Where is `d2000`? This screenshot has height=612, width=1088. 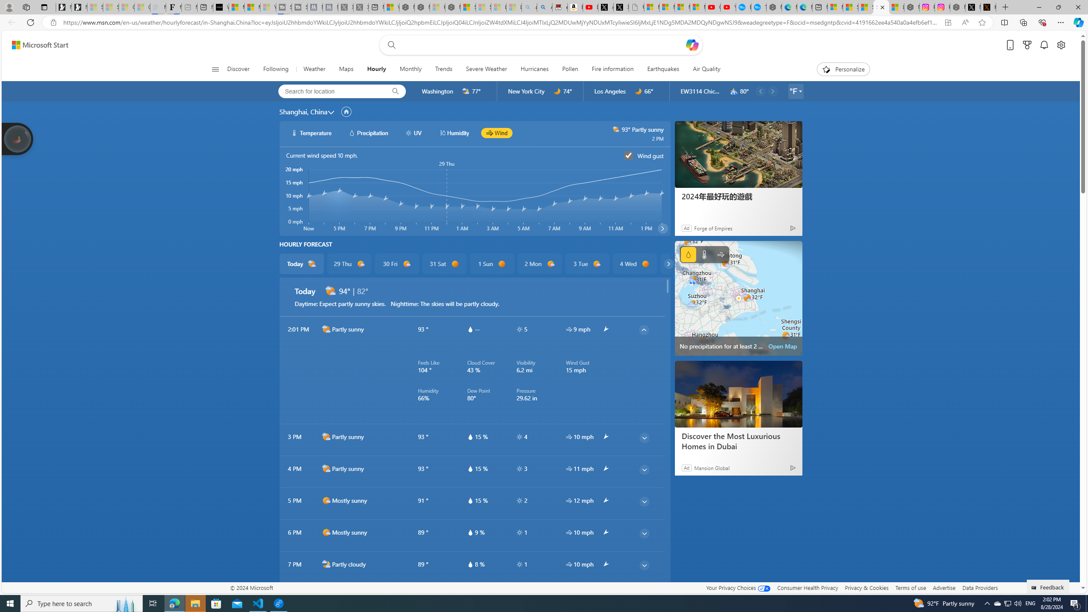
d2000 is located at coordinates (326, 468).